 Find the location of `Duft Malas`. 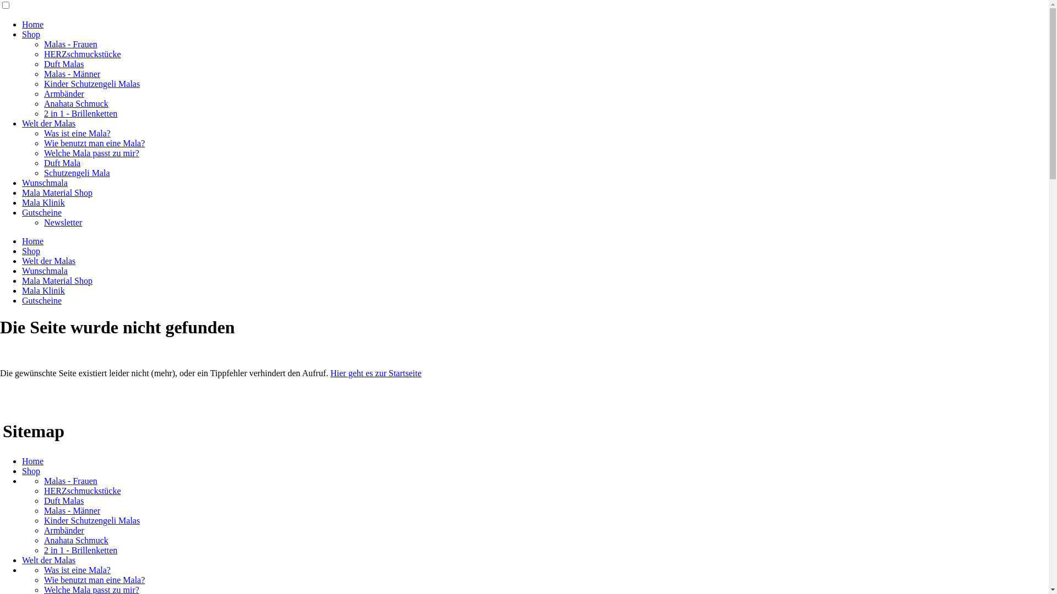

Duft Malas is located at coordinates (64, 64).